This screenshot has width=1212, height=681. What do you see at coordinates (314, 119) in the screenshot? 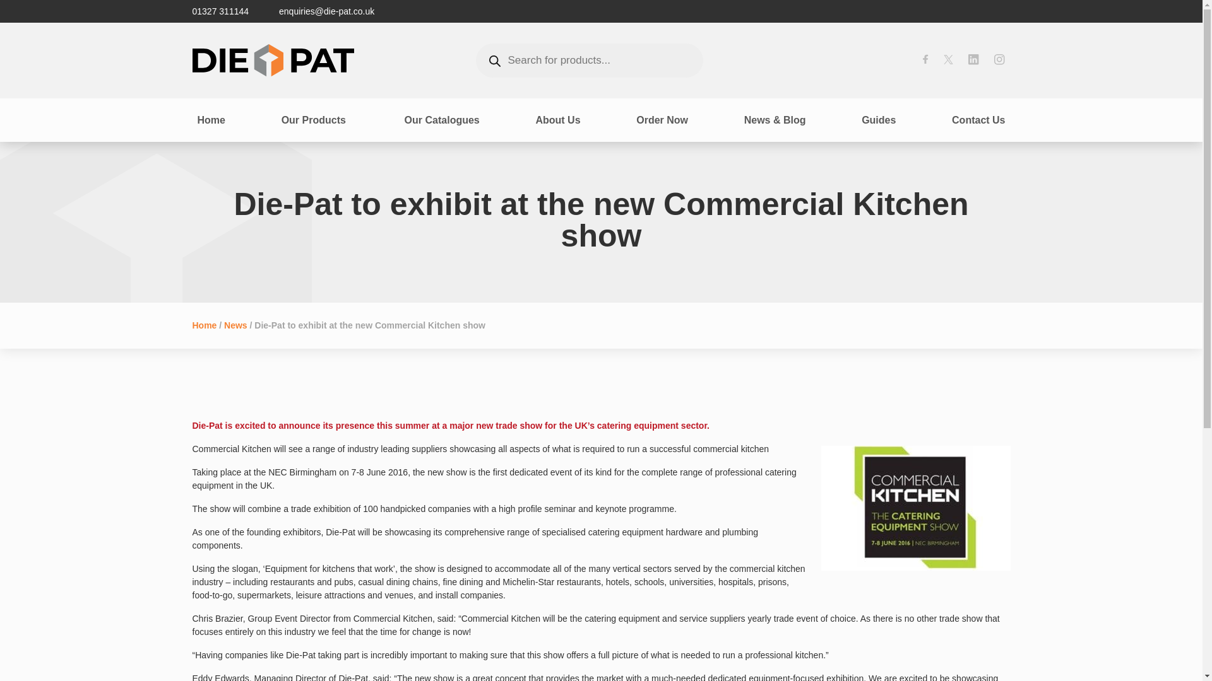
I see `Our Products` at bounding box center [314, 119].